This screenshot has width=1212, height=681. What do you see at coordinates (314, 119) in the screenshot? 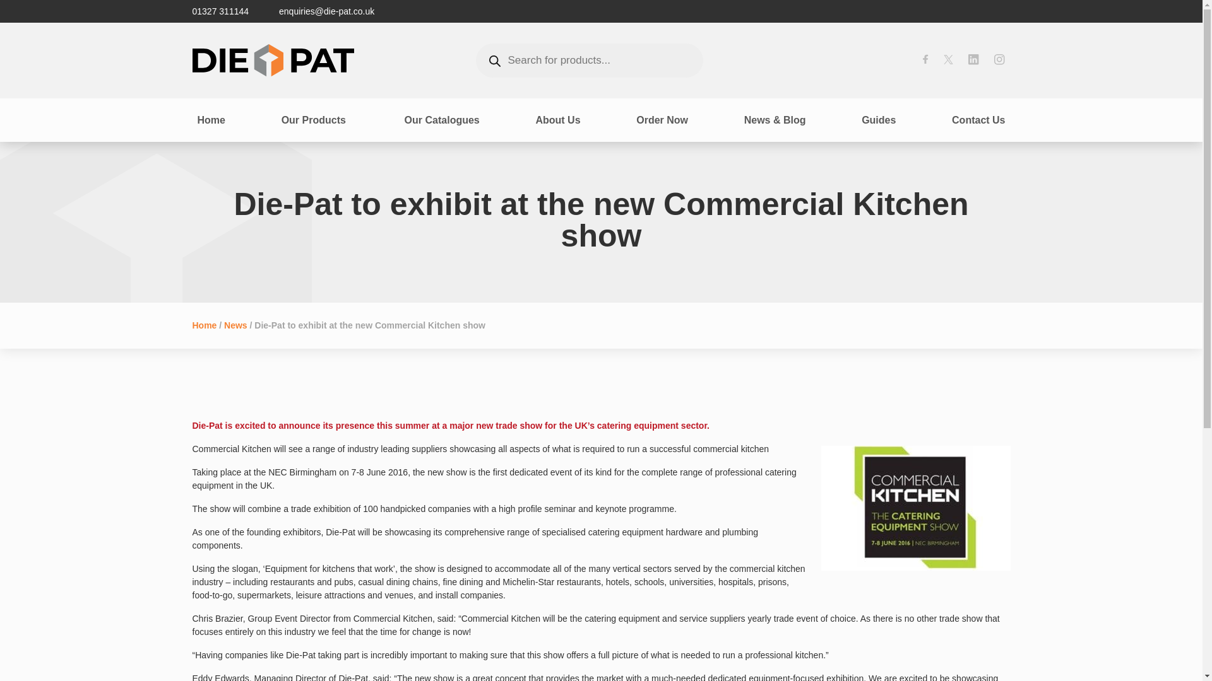
I see `Our Products` at bounding box center [314, 119].